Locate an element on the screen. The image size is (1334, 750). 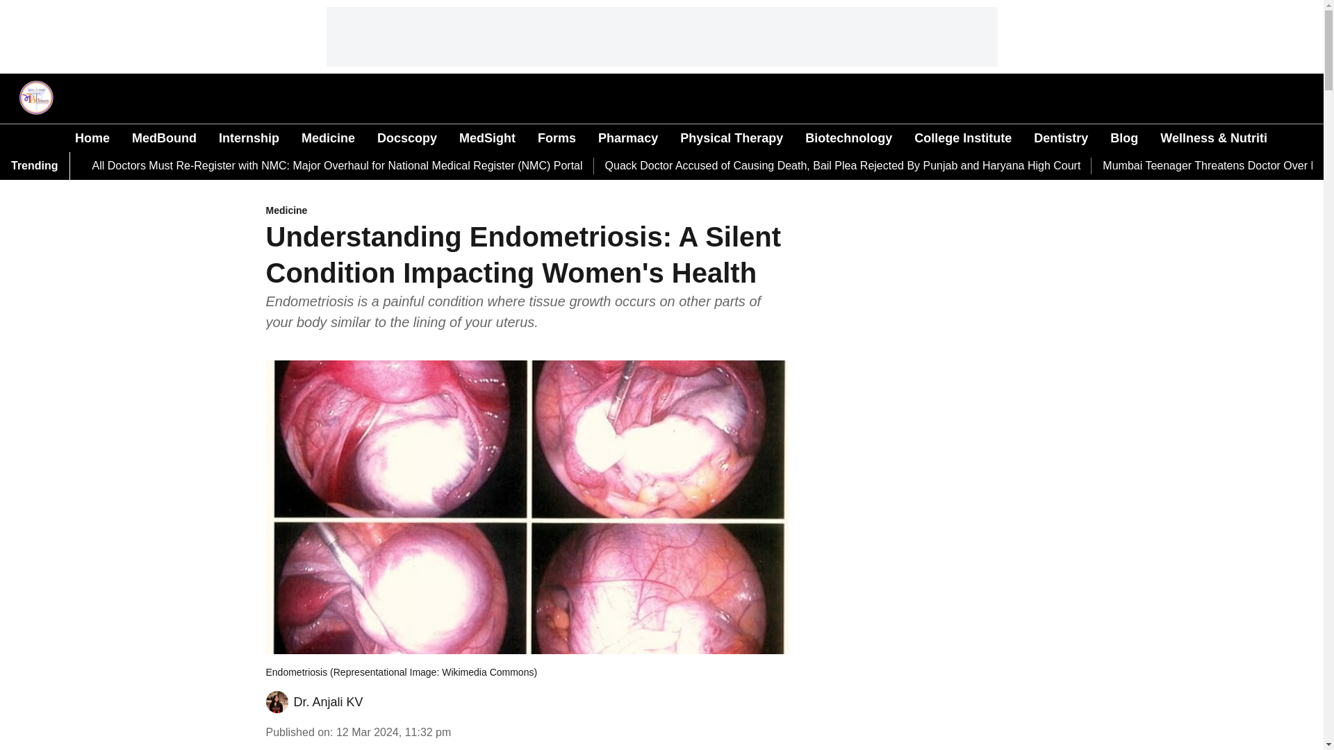
2024-03-12 15:32 is located at coordinates (393, 732).